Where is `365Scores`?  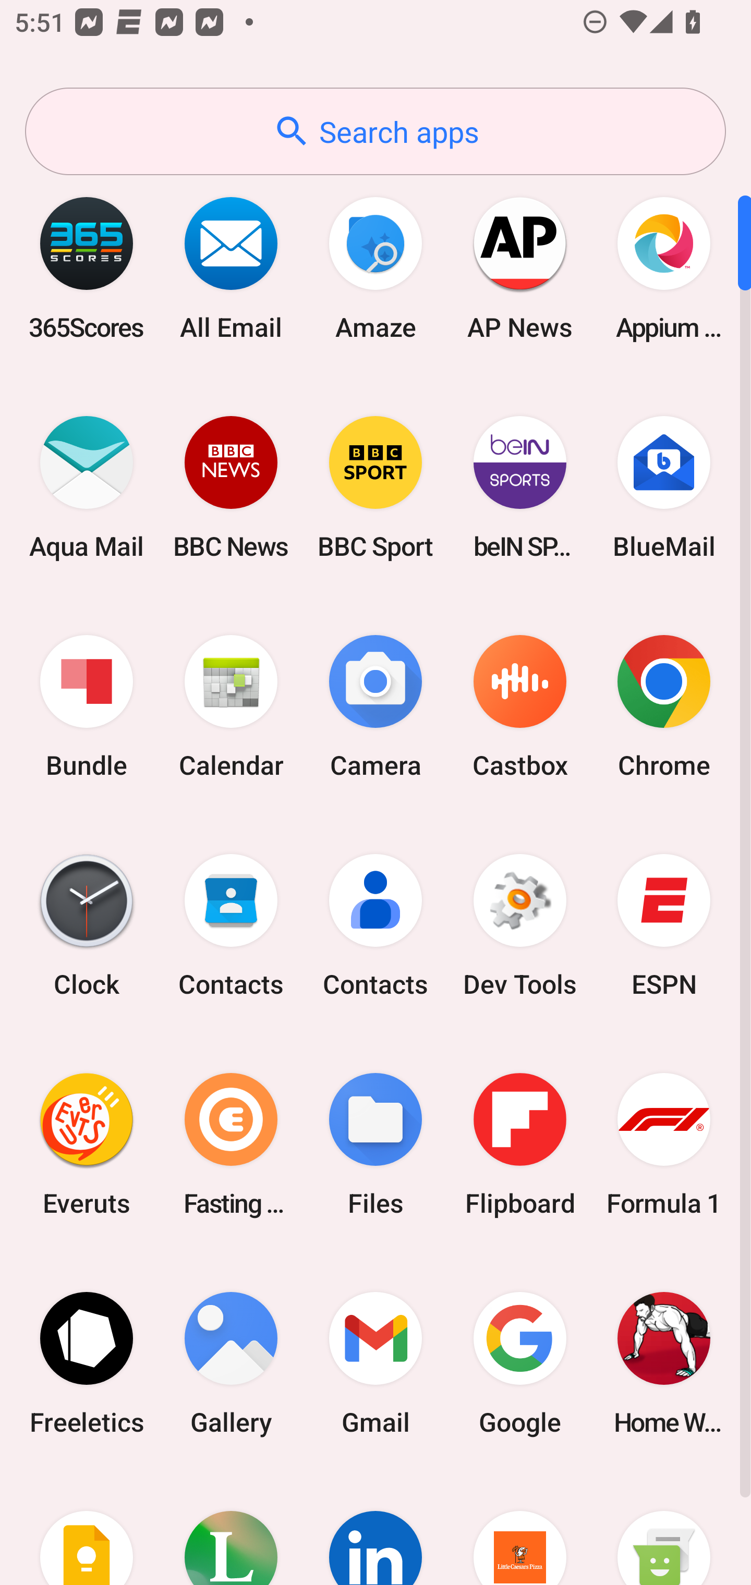
365Scores is located at coordinates (87, 268).